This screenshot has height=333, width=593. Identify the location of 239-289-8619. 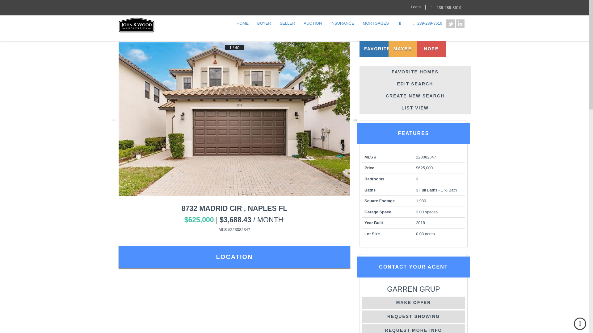
(427, 23).